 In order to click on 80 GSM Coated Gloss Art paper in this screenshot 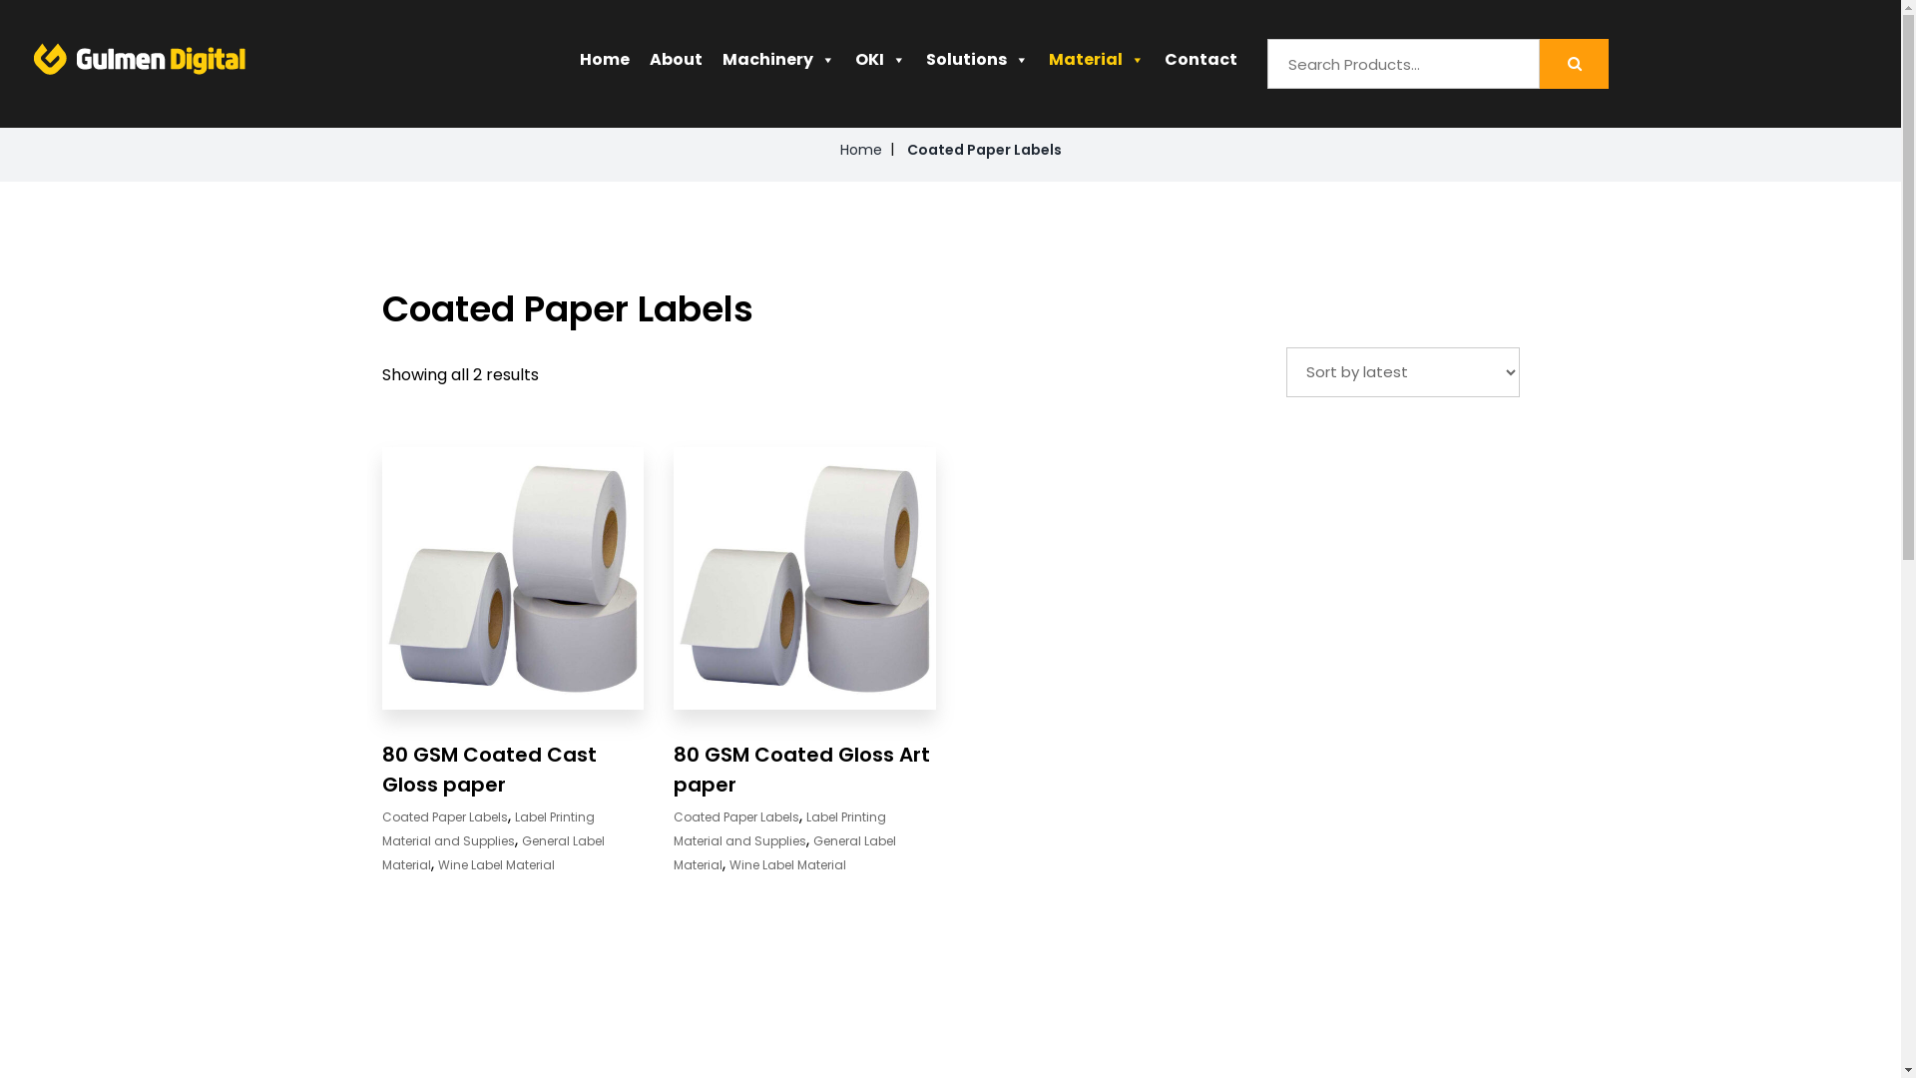, I will do `click(802, 770)`.